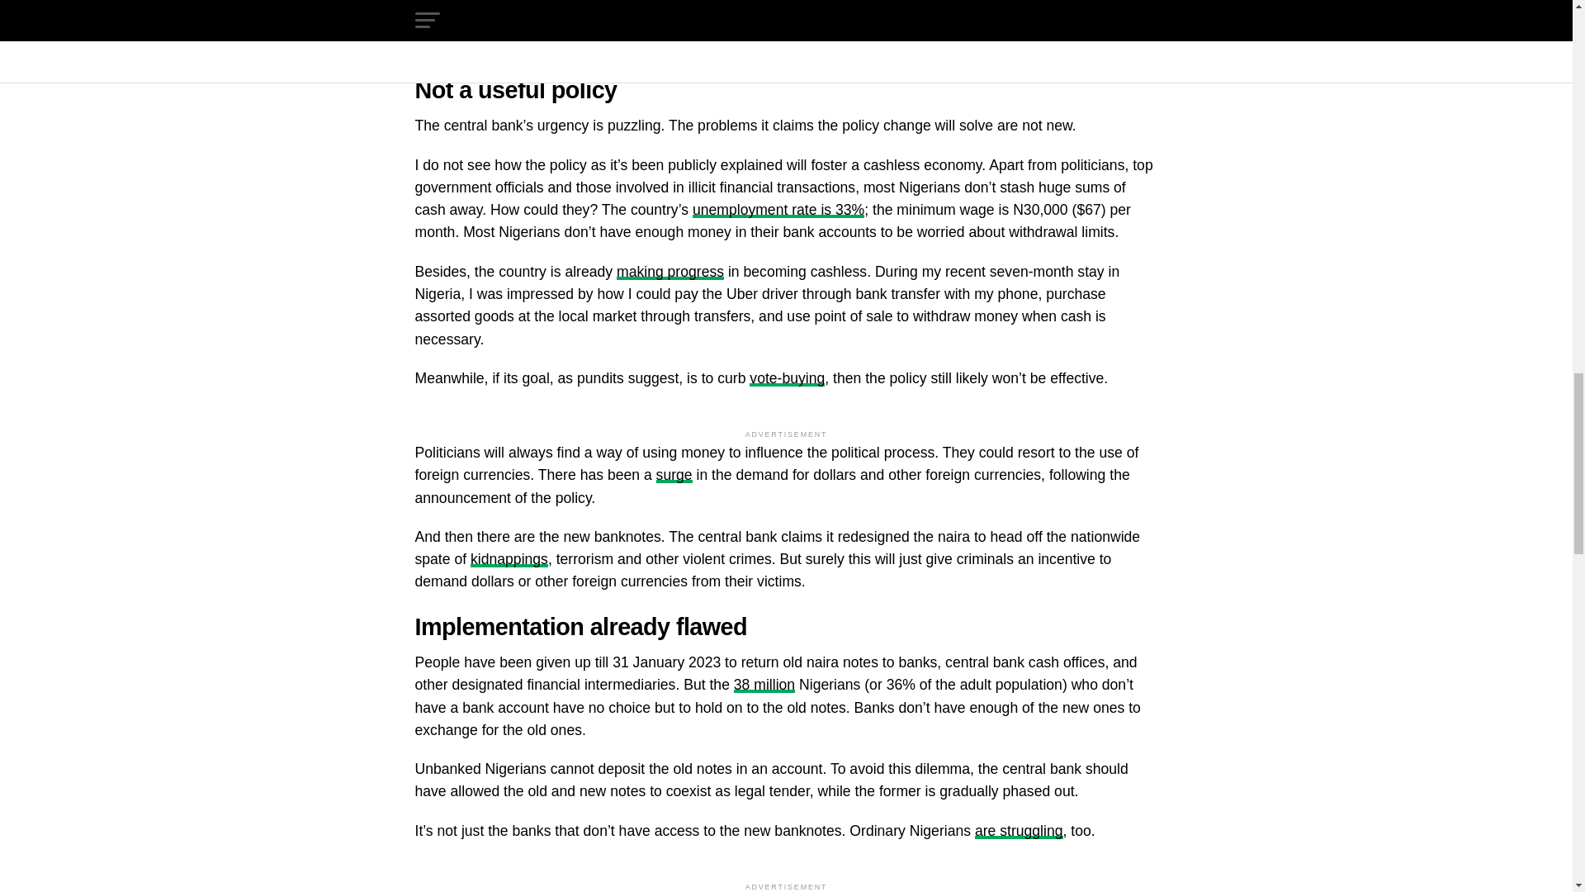 This screenshot has height=892, width=1585. Describe the element at coordinates (509, 558) in the screenshot. I see `kidnappings` at that location.